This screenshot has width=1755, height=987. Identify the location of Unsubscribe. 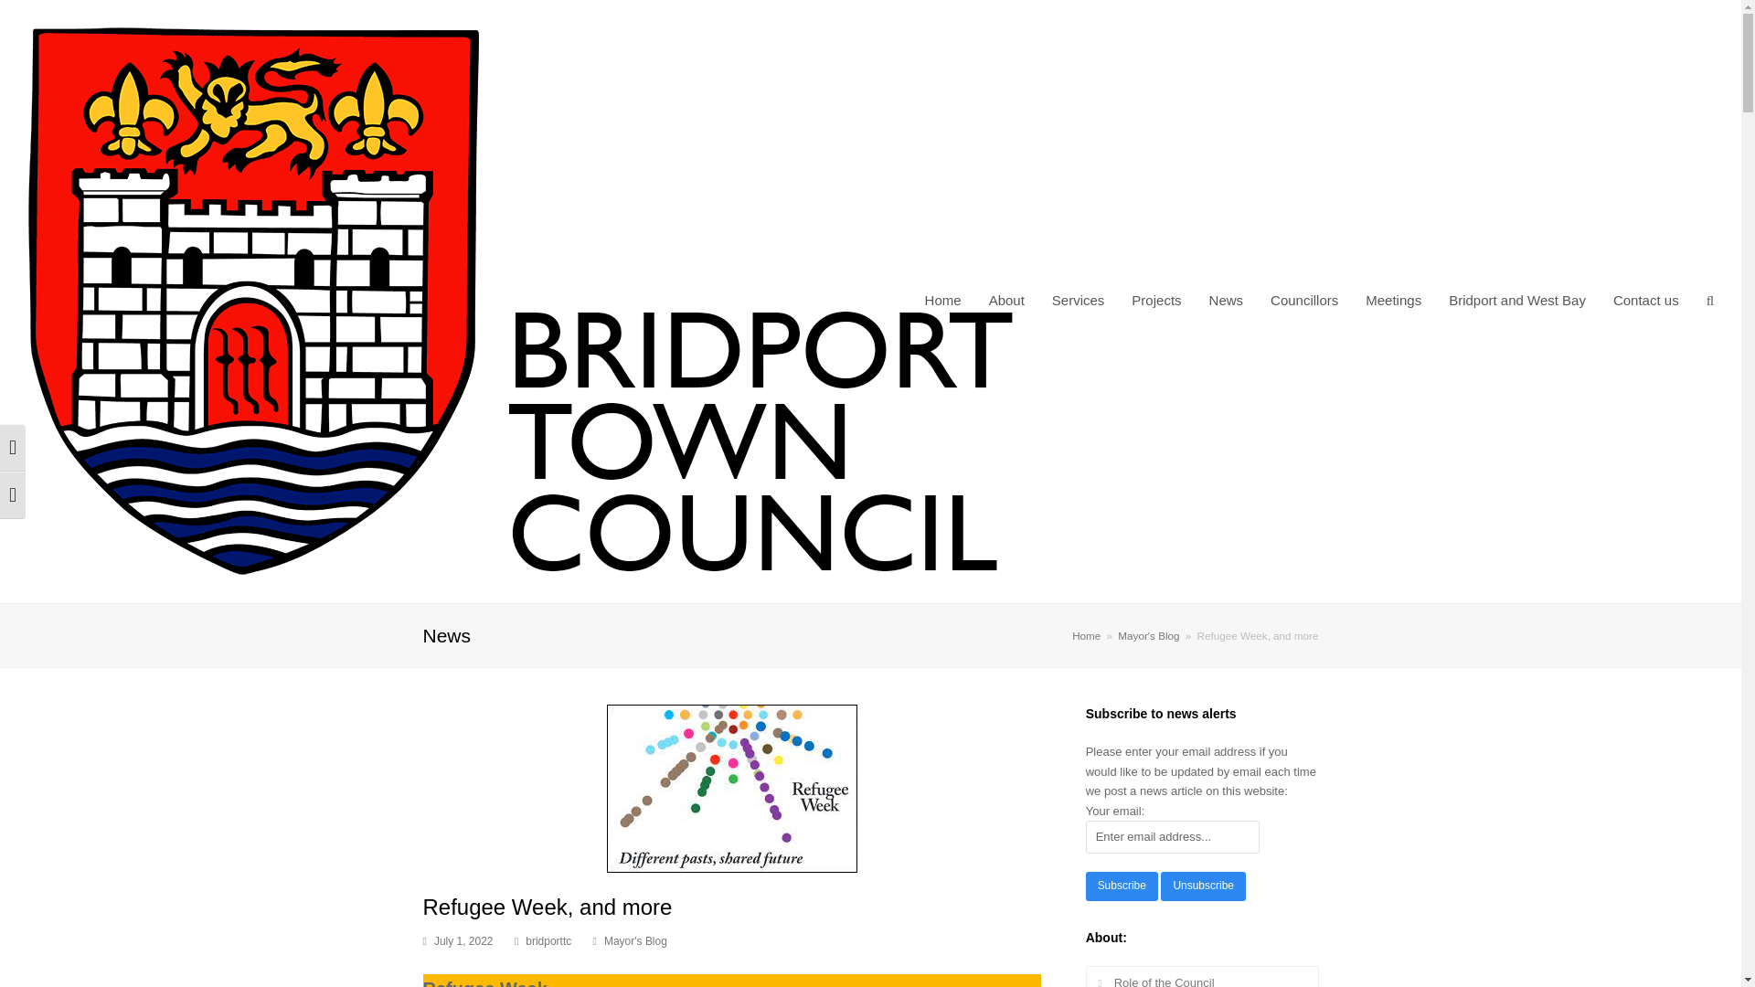
(1202, 886).